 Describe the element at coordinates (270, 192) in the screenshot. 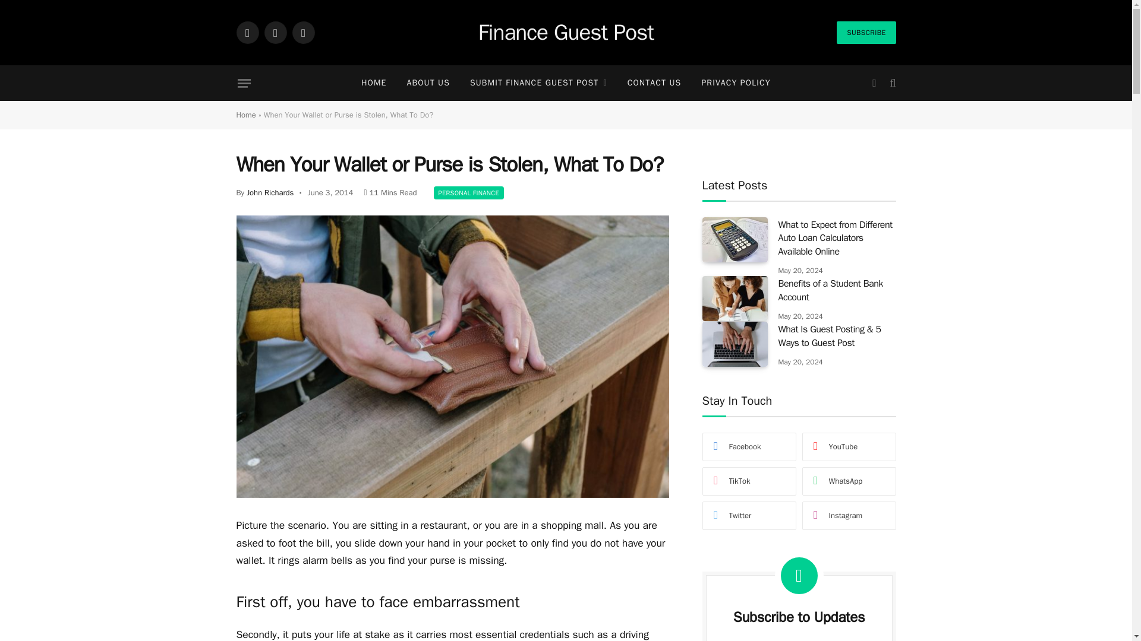

I see `Posts by John Richards` at that location.